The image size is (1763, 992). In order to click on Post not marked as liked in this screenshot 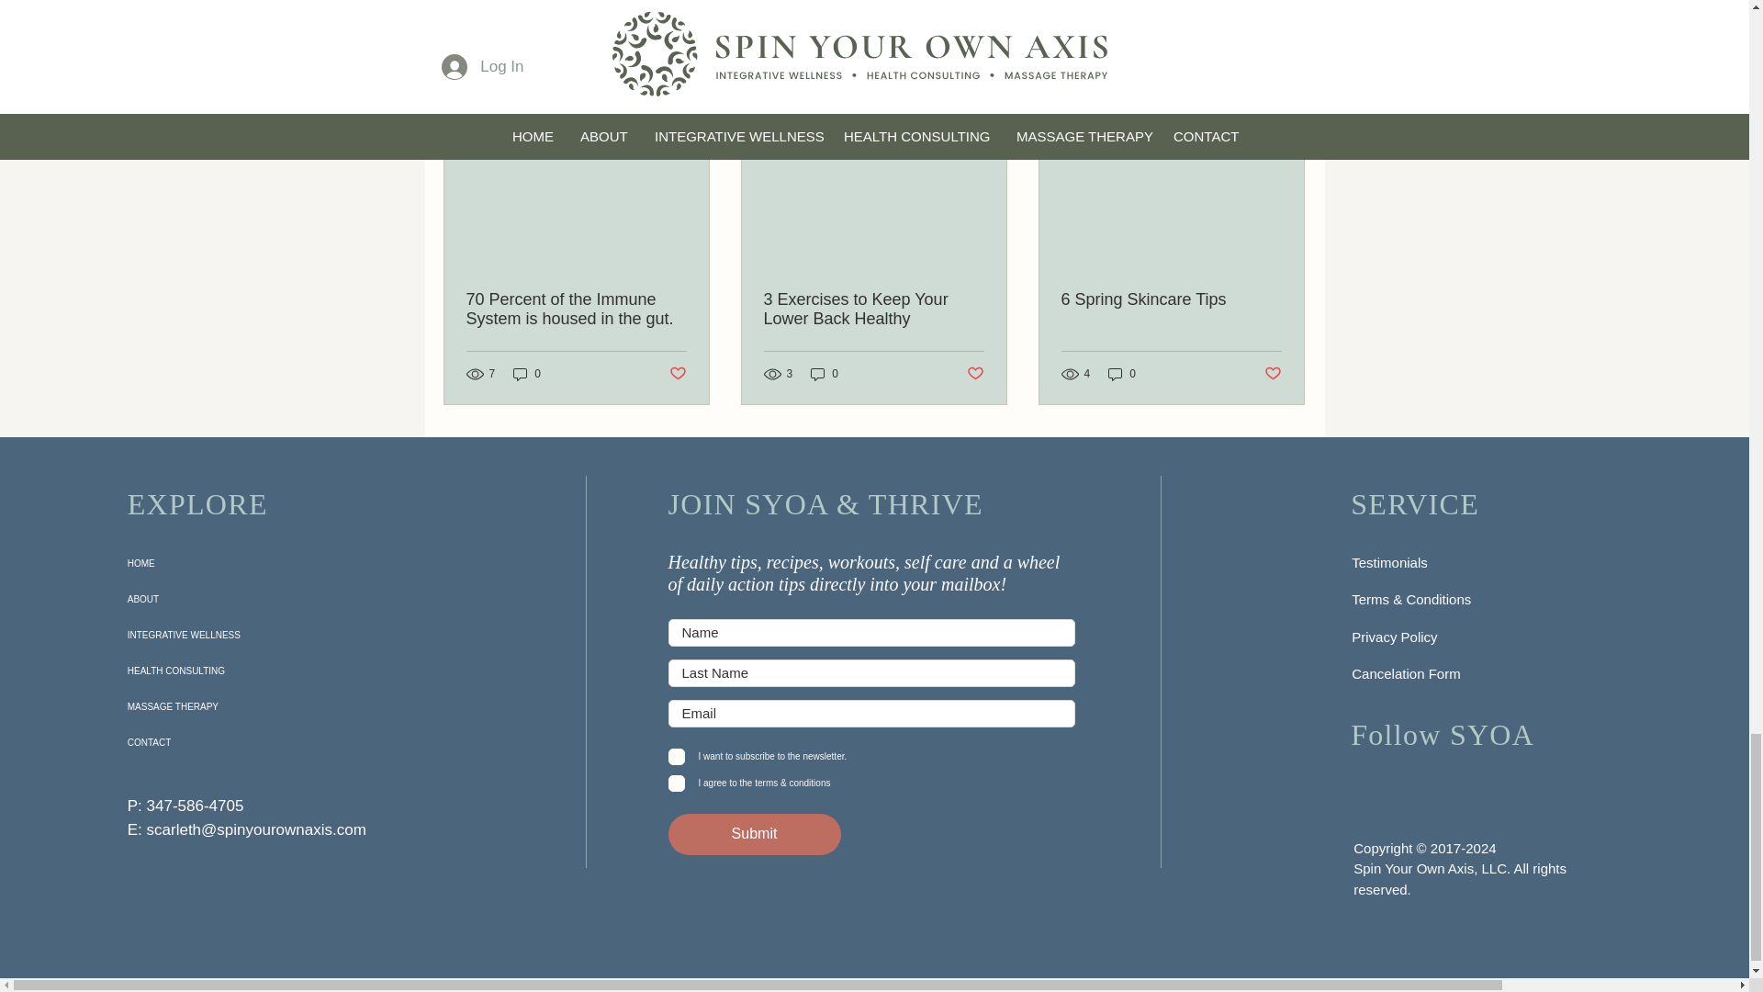, I will do `click(975, 374)`.